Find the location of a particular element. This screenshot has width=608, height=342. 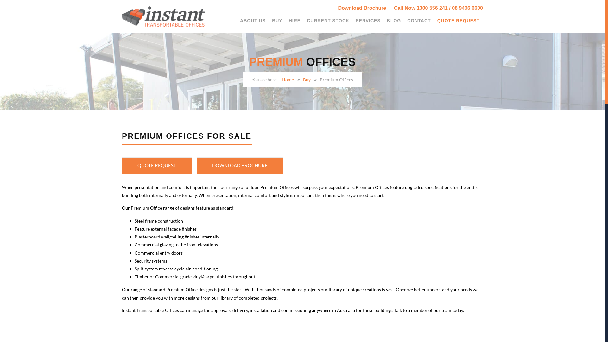

ABOUT US is located at coordinates (253, 21).